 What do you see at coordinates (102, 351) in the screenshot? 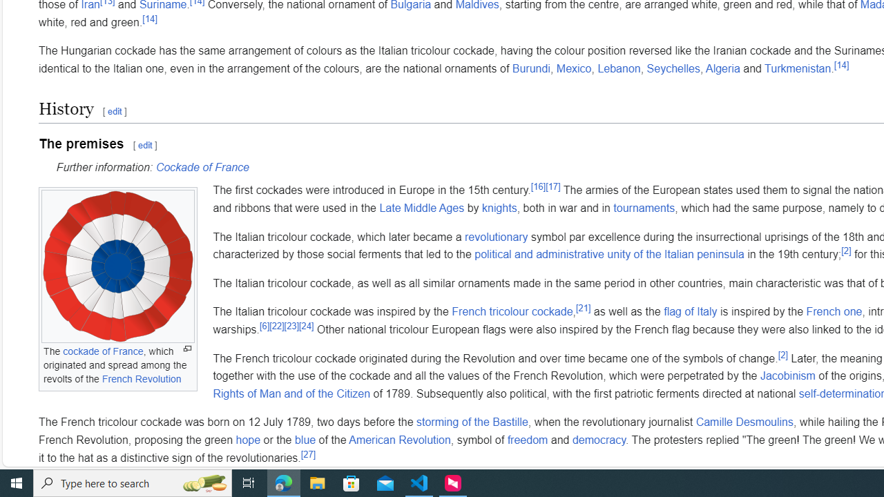
I see `cockade of France` at bounding box center [102, 351].